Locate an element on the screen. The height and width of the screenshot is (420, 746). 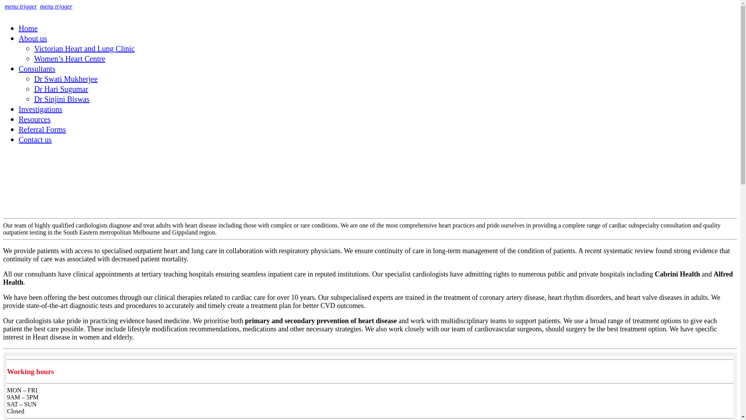
Victorian Heart and Lung Clinic is located at coordinates (85, 49).